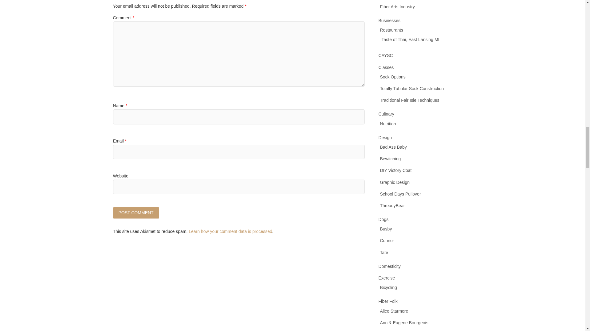 The height and width of the screenshot is (331, 590). Describe the element at coordinates (136, 213) in the screenshot. I see `Post Comment` at that location.